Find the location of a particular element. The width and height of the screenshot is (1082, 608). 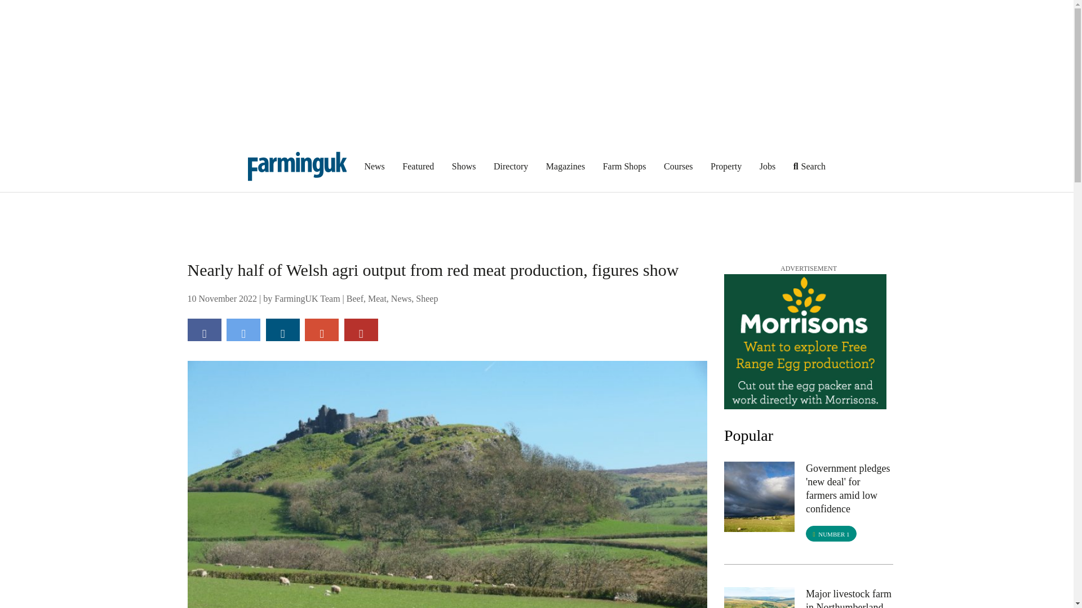

Share on Twitter is located at coordinates (243, 329).